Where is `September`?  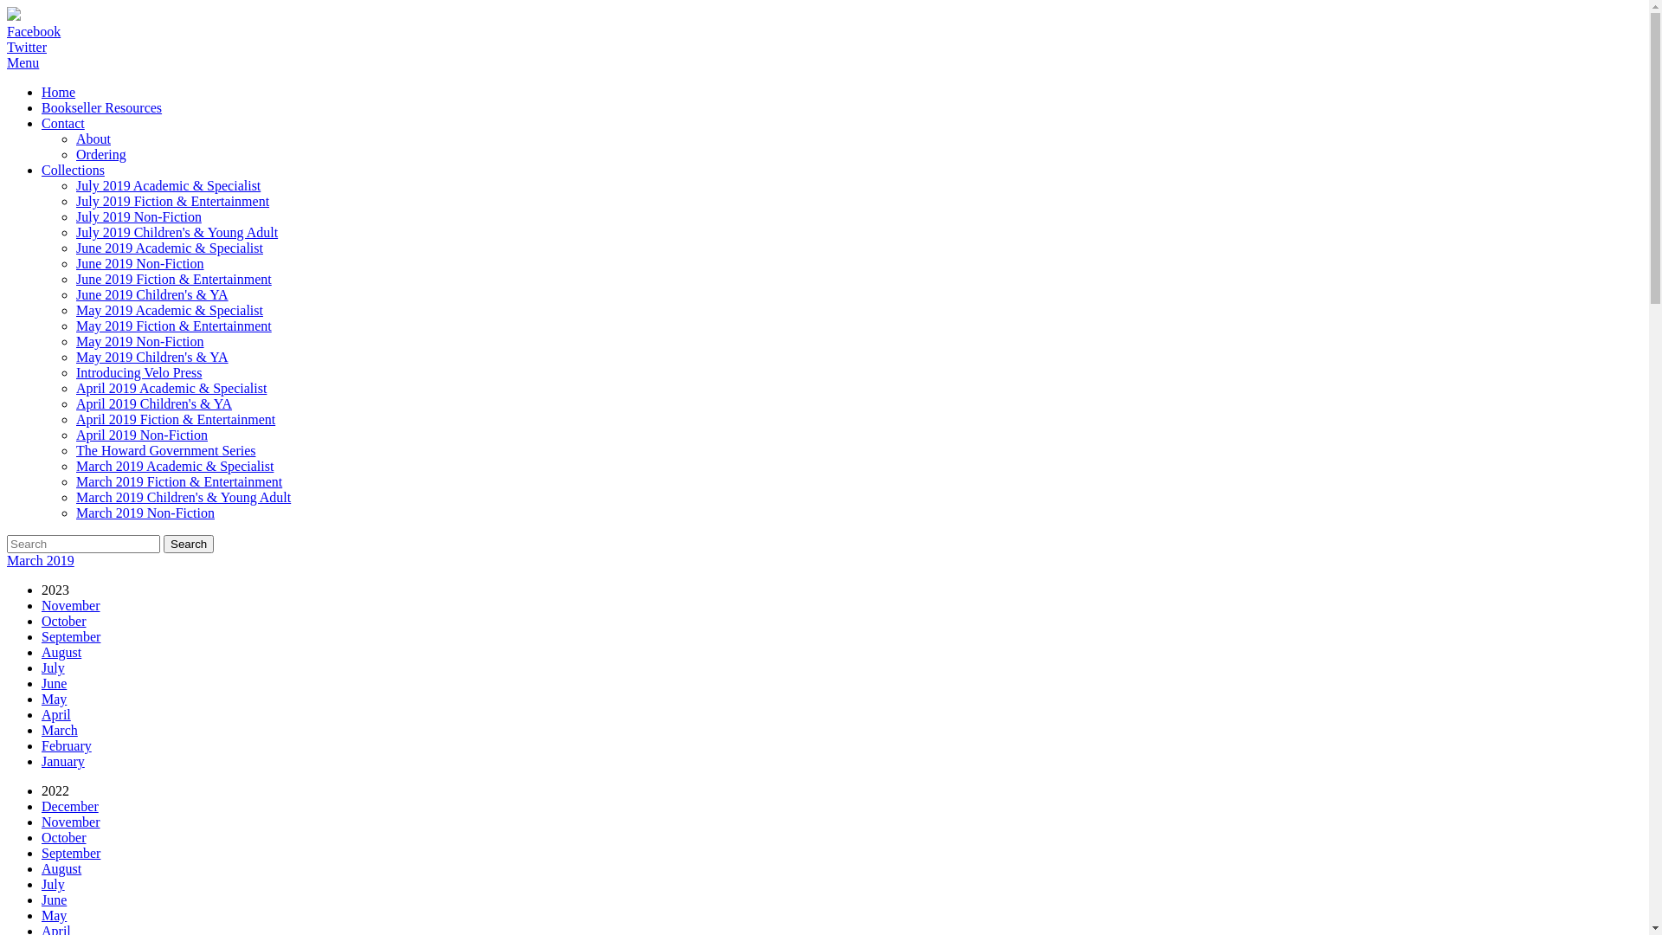
September is located at coordinates (71, 854).